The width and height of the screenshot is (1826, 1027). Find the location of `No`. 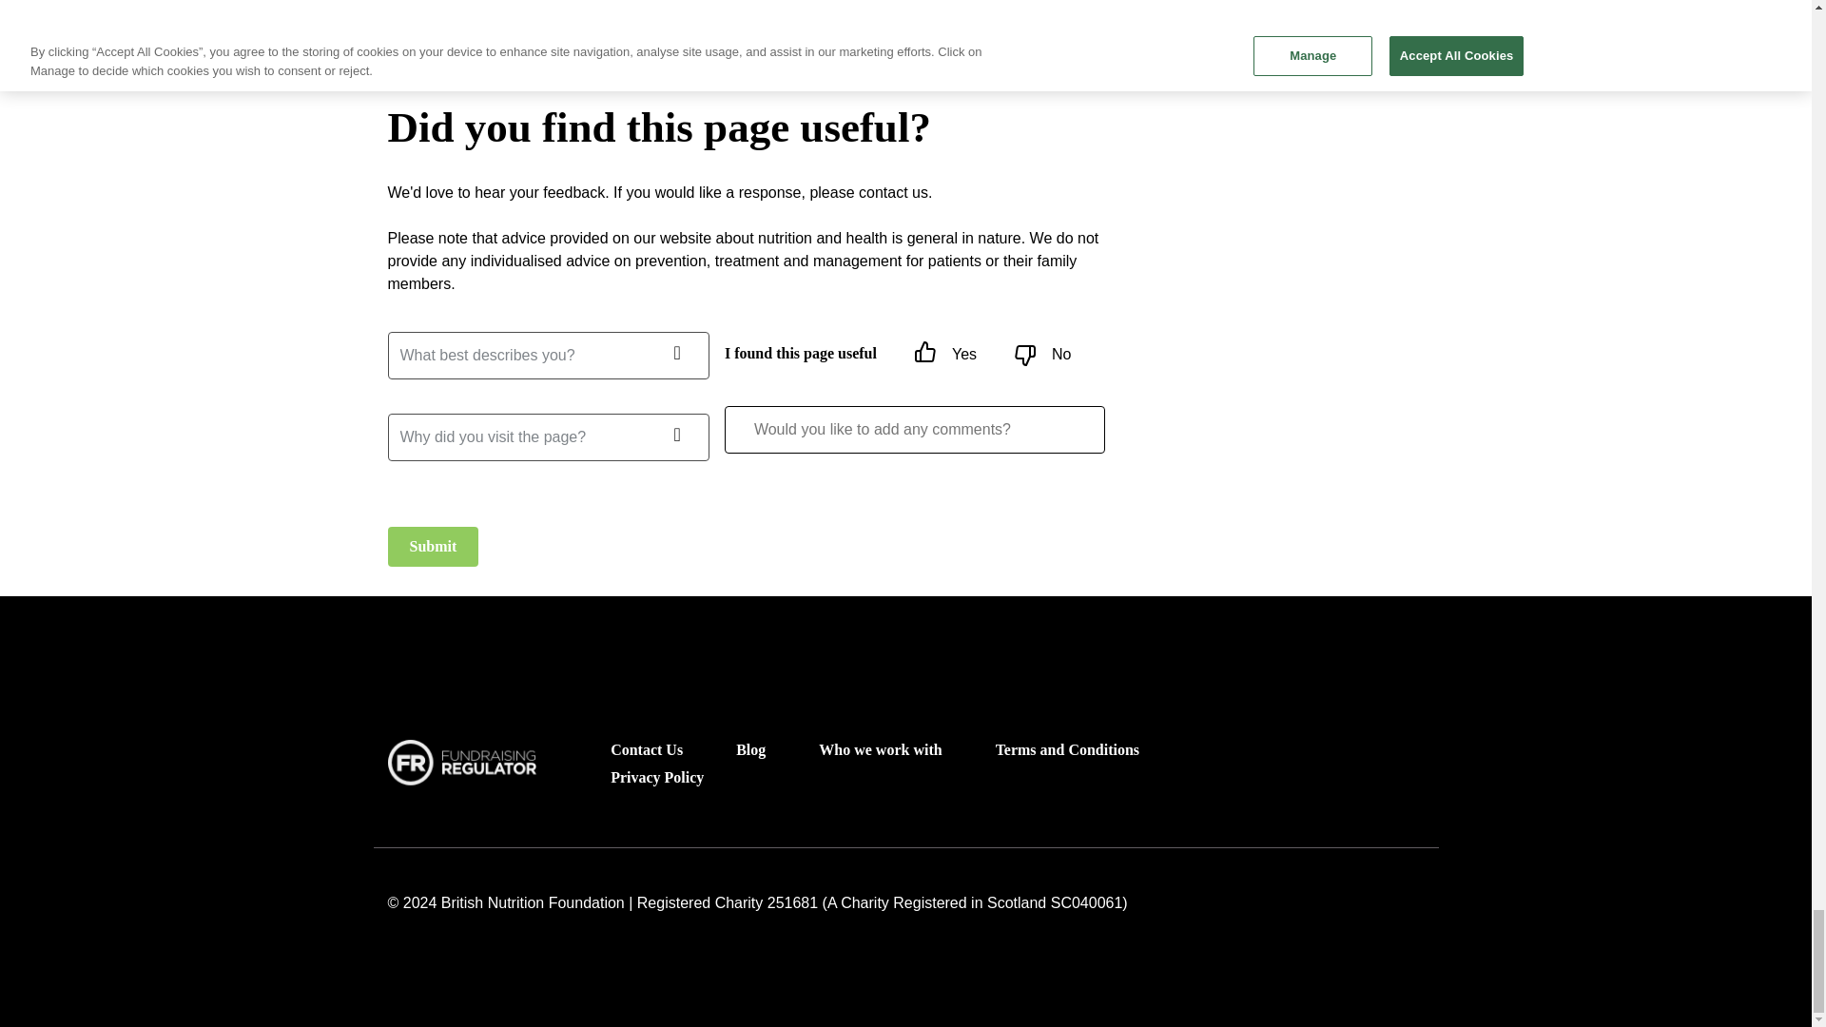

No is located at coordinates (1025, 355).